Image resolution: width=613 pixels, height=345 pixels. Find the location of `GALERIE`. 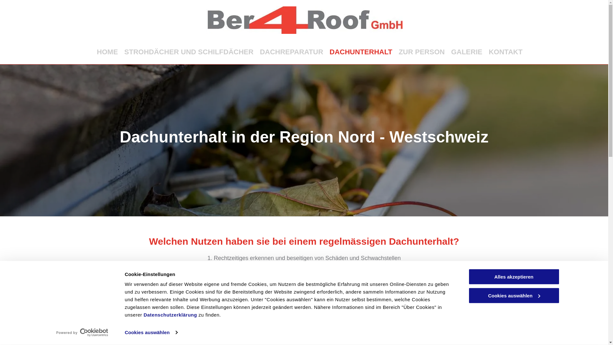

GALERIE is located at coordinates (467, 52).